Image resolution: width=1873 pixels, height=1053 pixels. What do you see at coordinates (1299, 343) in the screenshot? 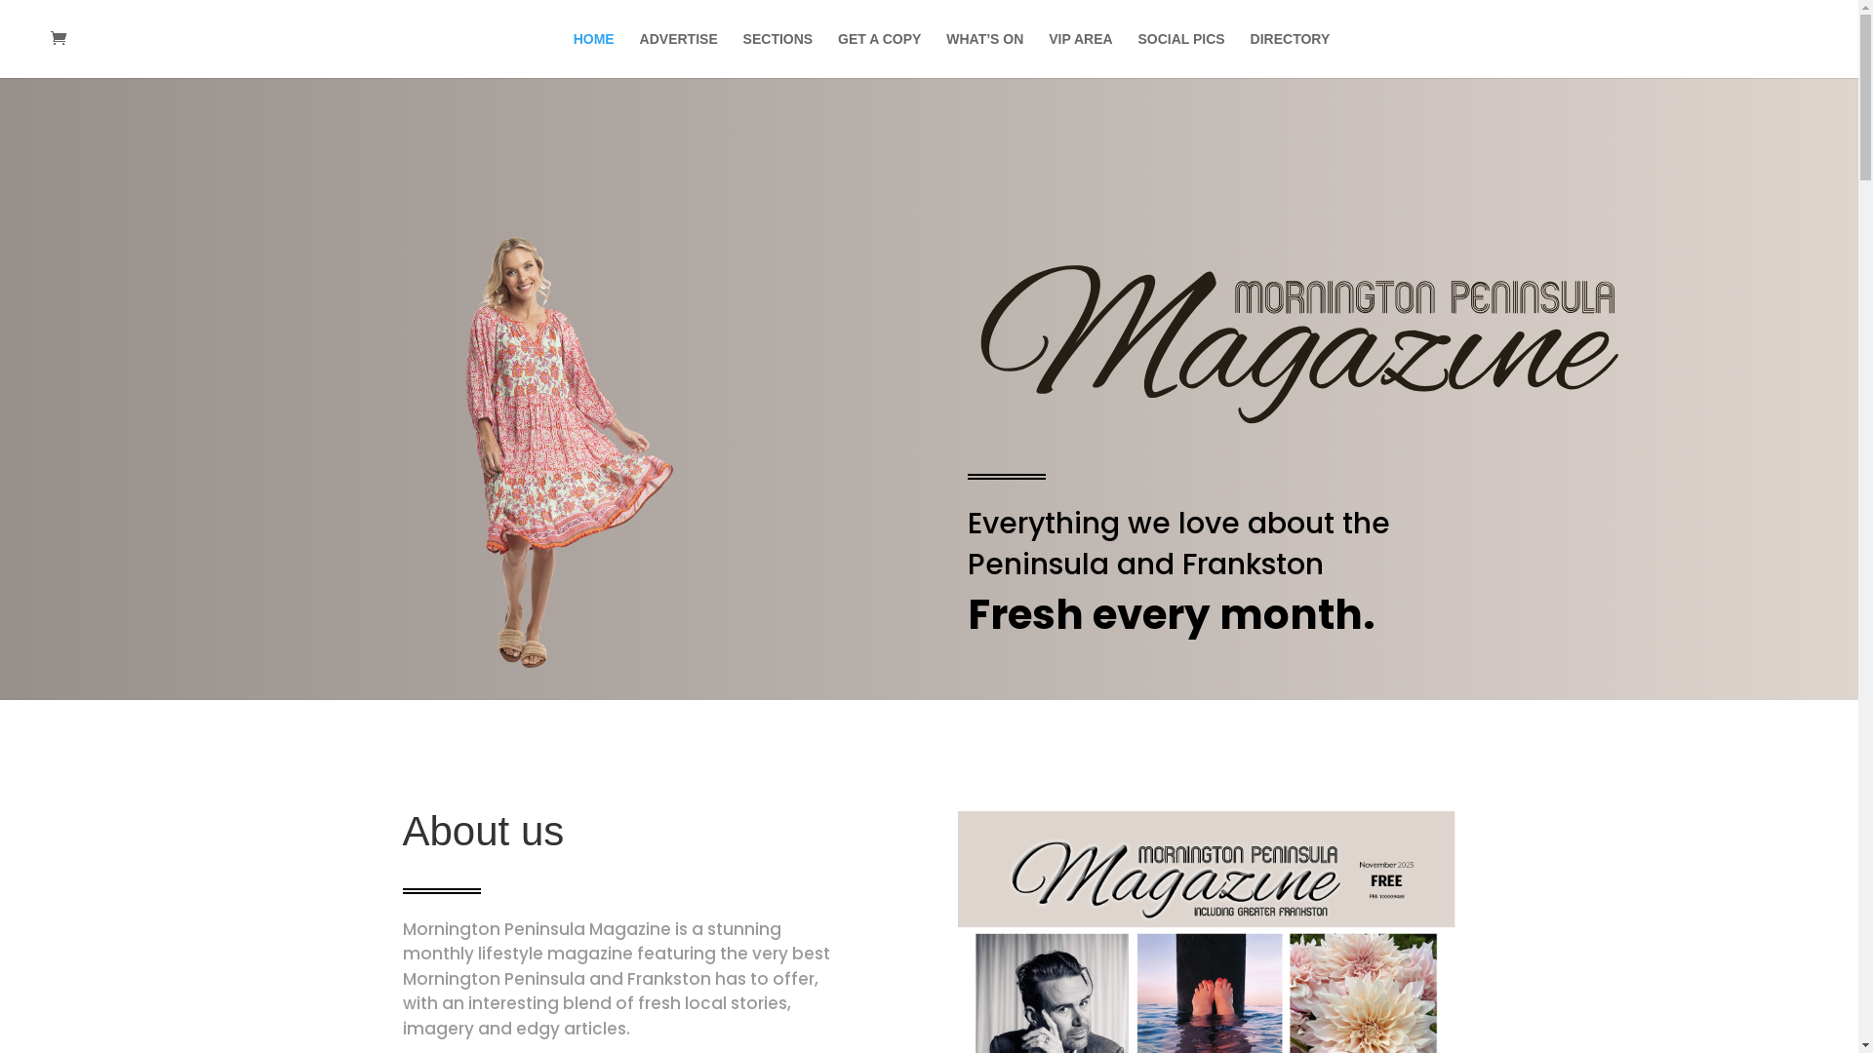
I see `MPmagLogo` at bounding box center [1299, 343].